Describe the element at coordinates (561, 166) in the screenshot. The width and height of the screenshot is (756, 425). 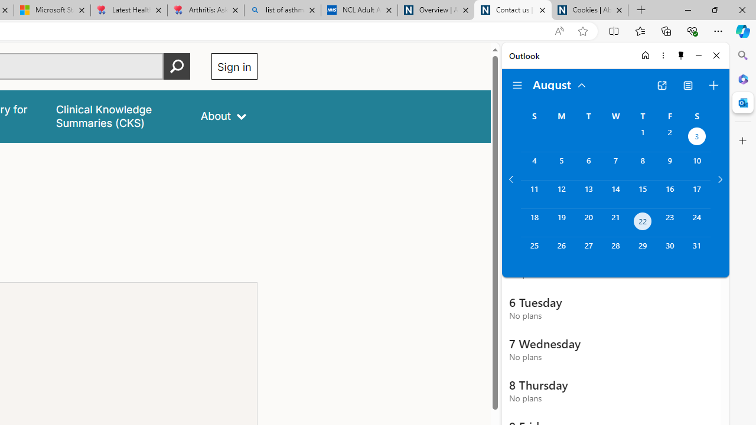
I see `Monday, August 5, 2024. ` at that location.